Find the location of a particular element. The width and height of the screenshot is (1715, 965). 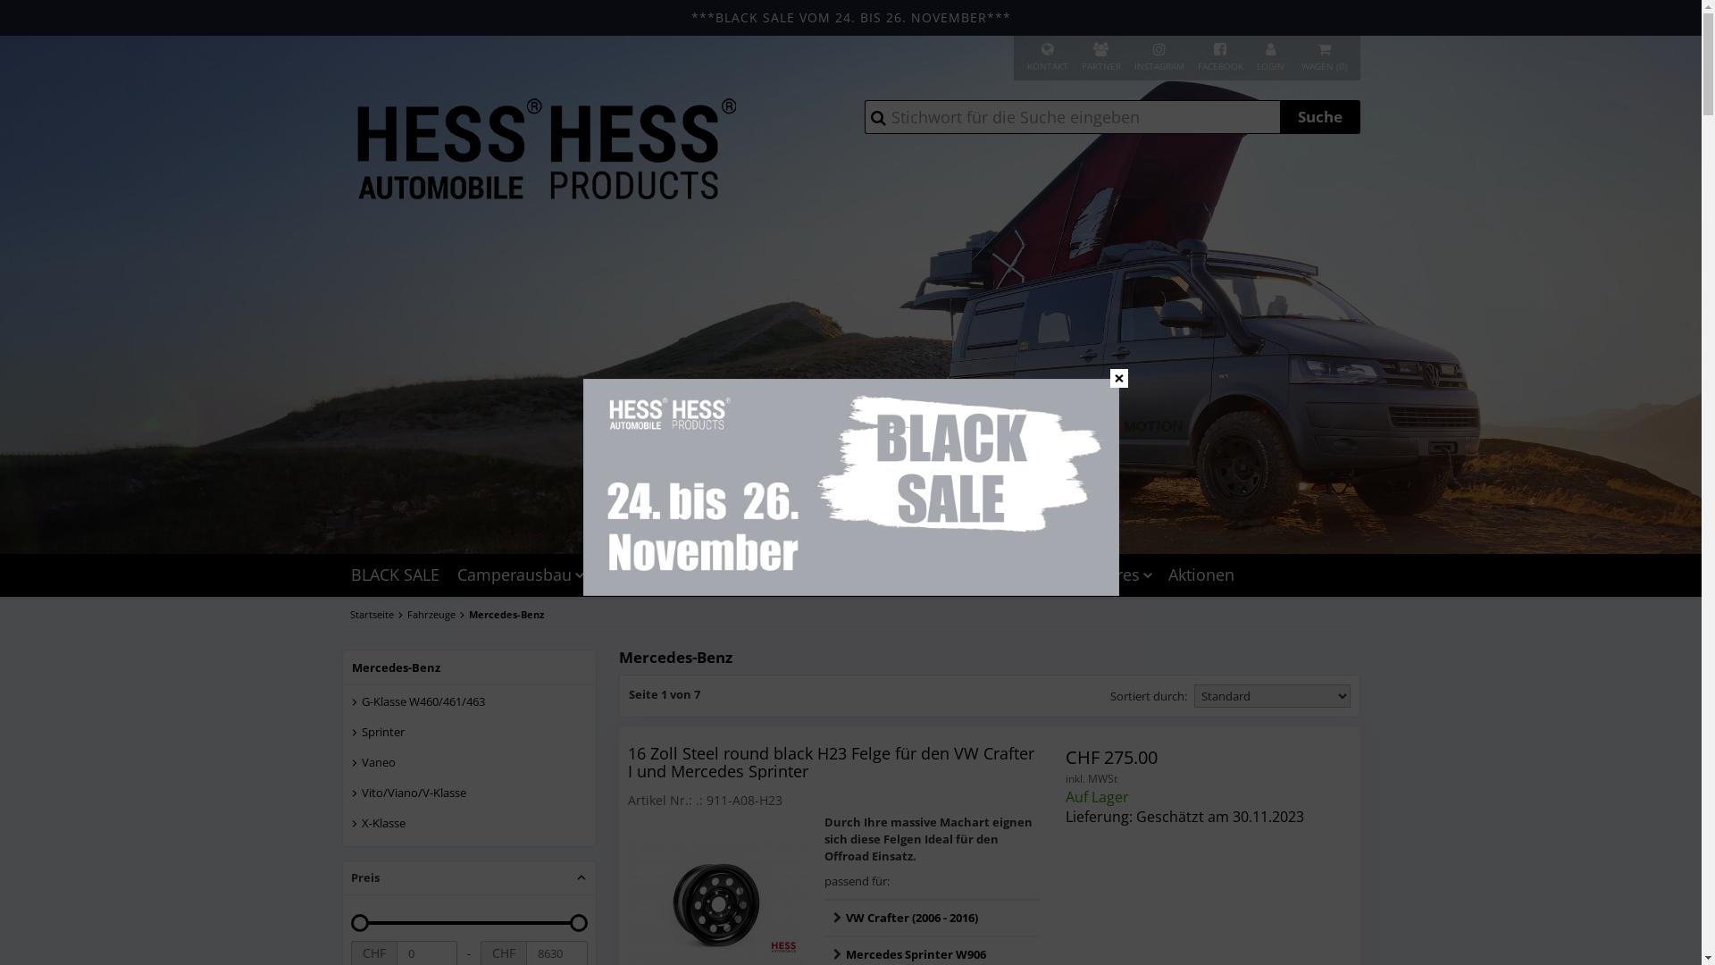

PARTNER is located at coordinates (1100, 57).